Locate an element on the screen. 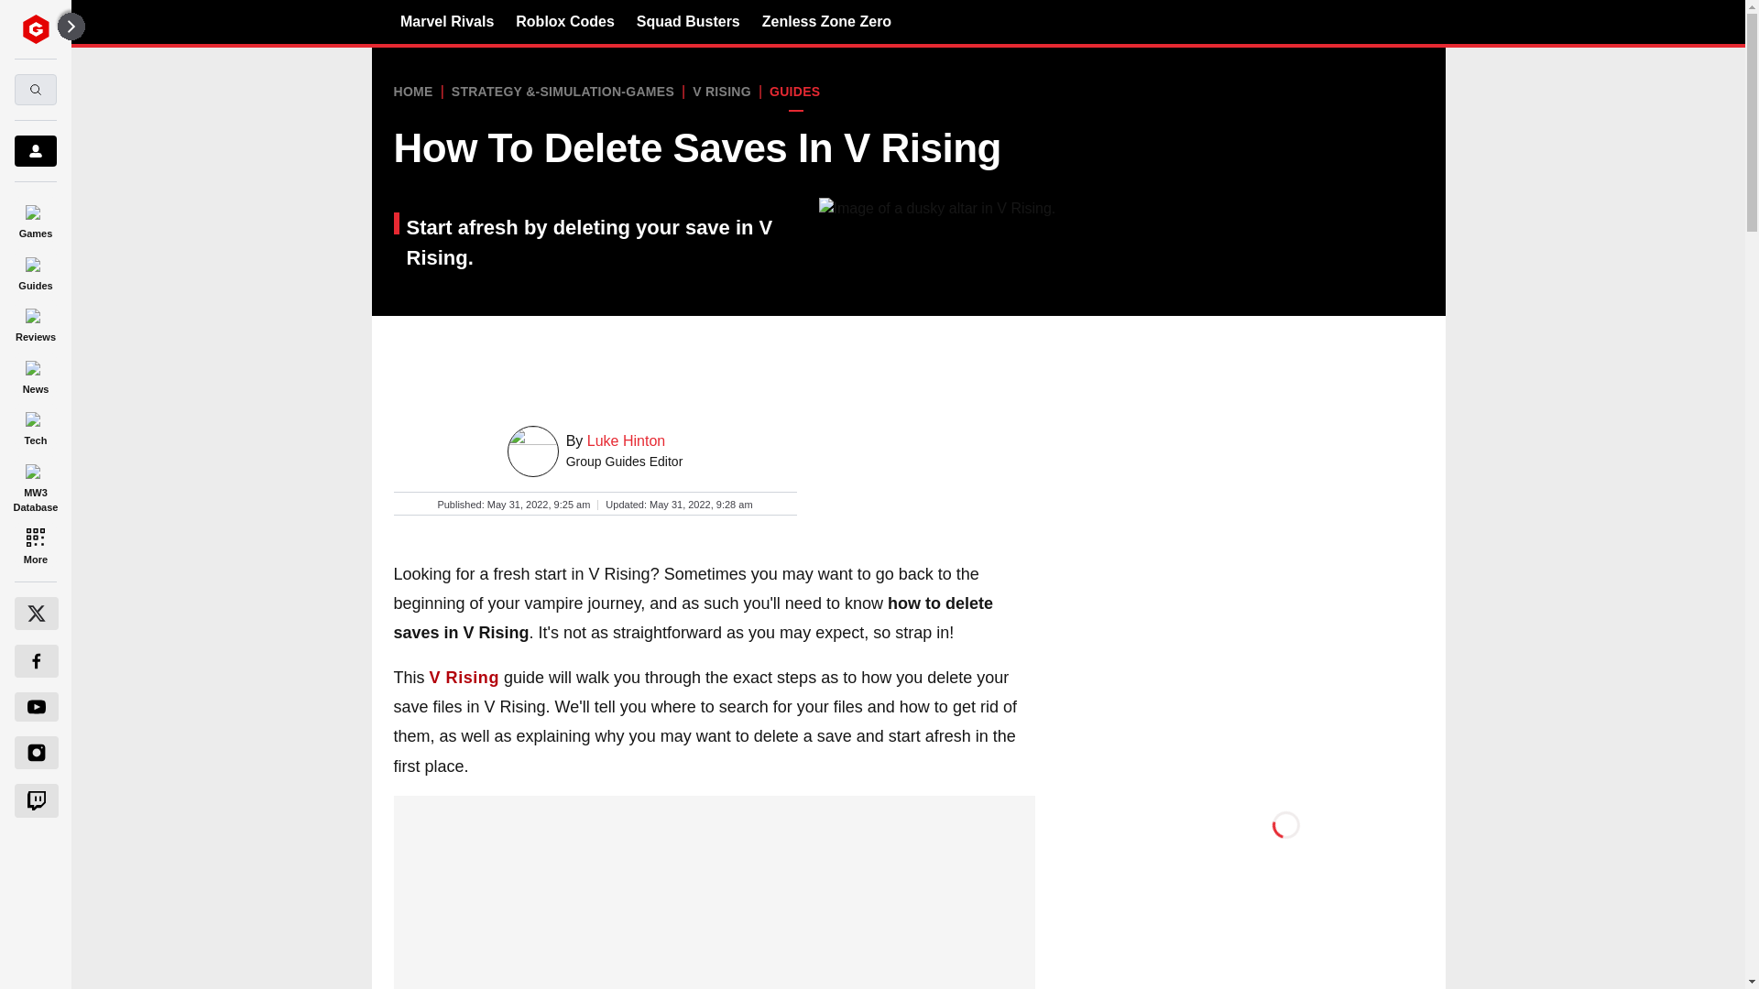 The height and width of the screenshot is (989, 1759). Marvel Rivals is located at coordinates (447, 21).